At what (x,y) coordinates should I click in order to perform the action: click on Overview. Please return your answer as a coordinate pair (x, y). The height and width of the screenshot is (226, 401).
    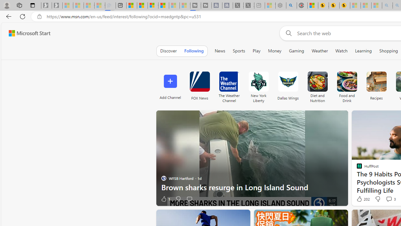
    Looking at the image, I should click on (153, 6).